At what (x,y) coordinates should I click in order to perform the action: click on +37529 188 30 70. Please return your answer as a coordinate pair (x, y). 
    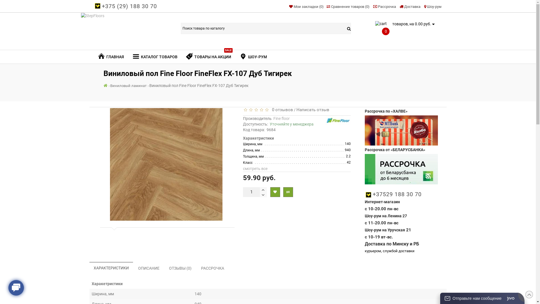
    Looking at the image, I should click on (397, 194).